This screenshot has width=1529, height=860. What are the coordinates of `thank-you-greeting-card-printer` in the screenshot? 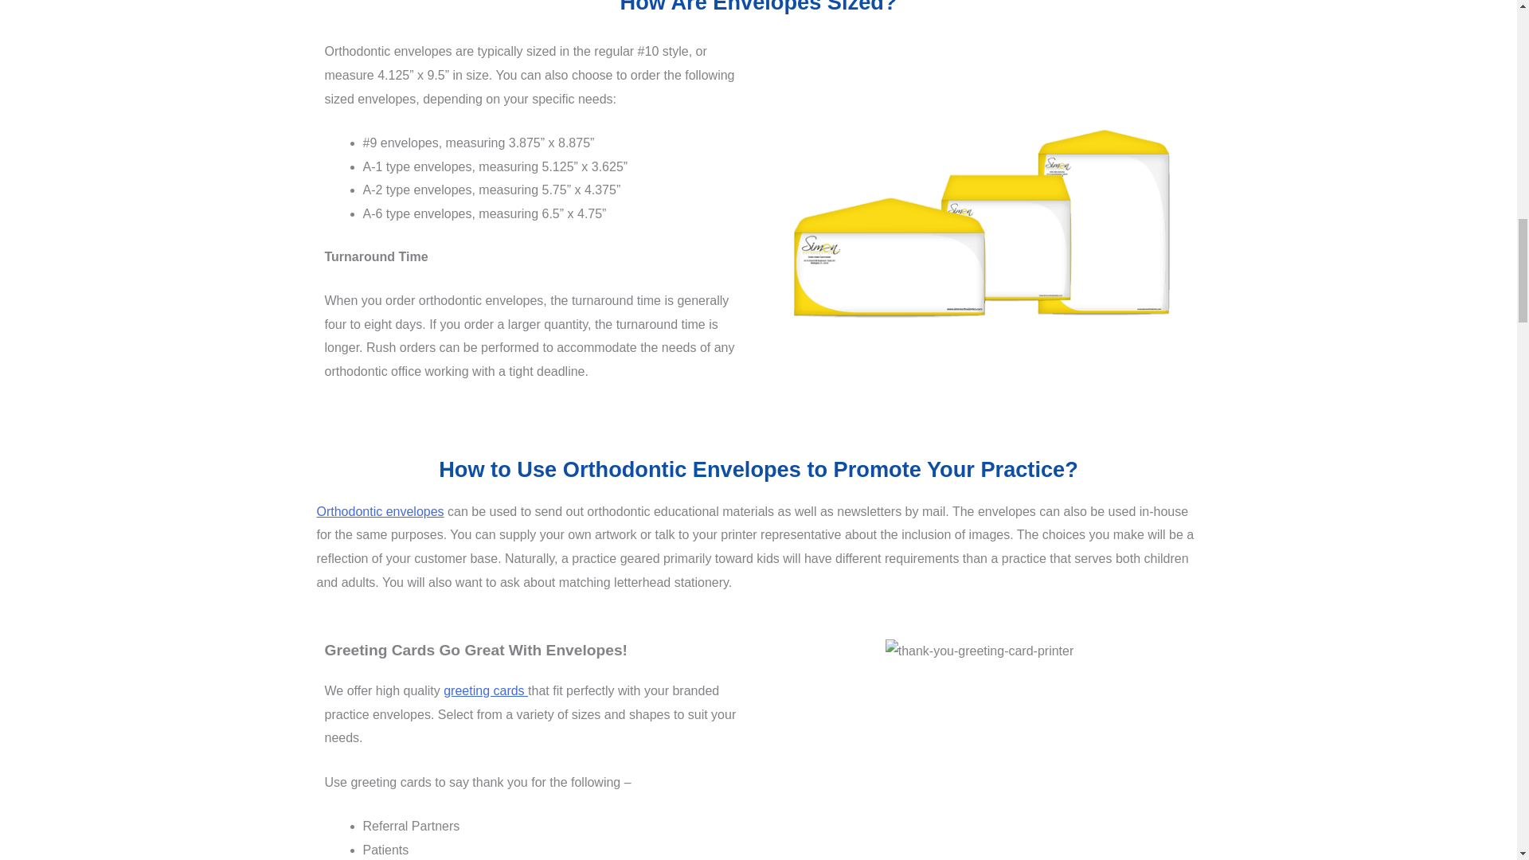 It's located at (980, 651).